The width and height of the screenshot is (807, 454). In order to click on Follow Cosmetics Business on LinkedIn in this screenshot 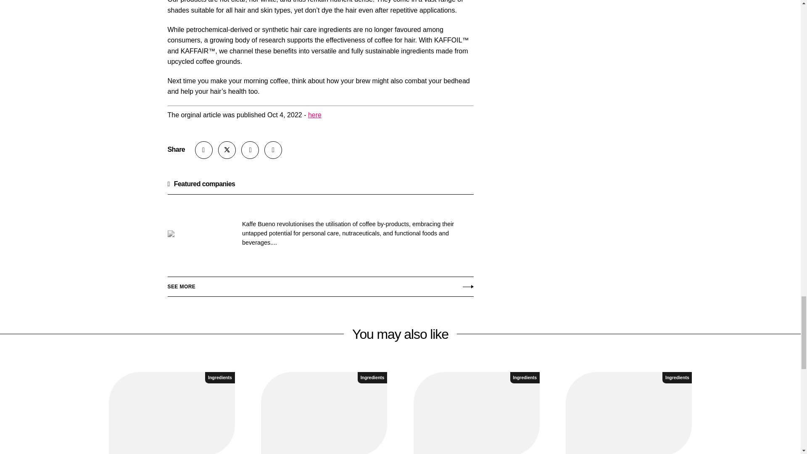, I will do `click(250, 150)`.